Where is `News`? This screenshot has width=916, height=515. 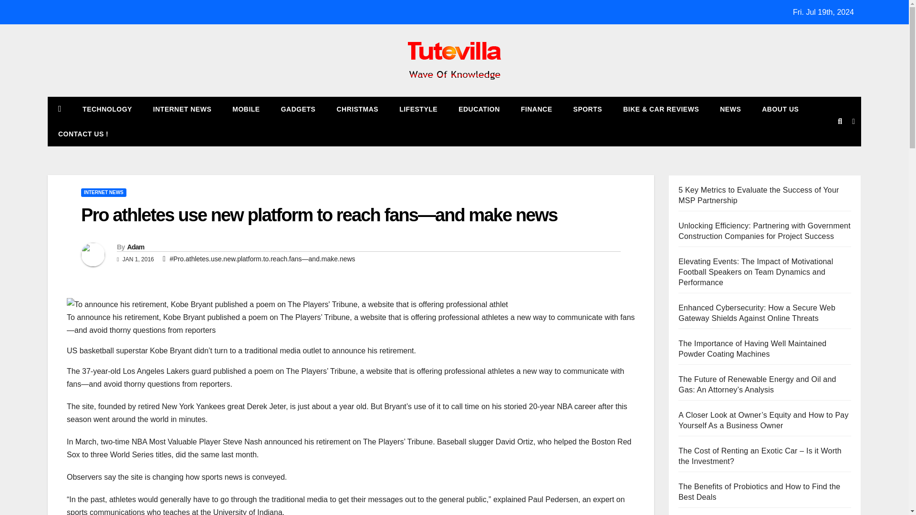
News is located at coordinates (730, 109).